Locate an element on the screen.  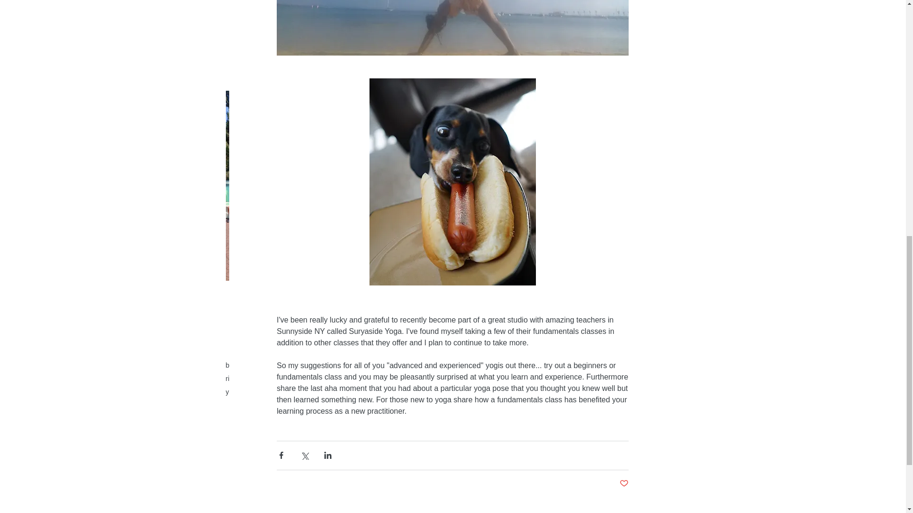
Every Garden Begins With Cultivation. is located at coordinates (601, 305).